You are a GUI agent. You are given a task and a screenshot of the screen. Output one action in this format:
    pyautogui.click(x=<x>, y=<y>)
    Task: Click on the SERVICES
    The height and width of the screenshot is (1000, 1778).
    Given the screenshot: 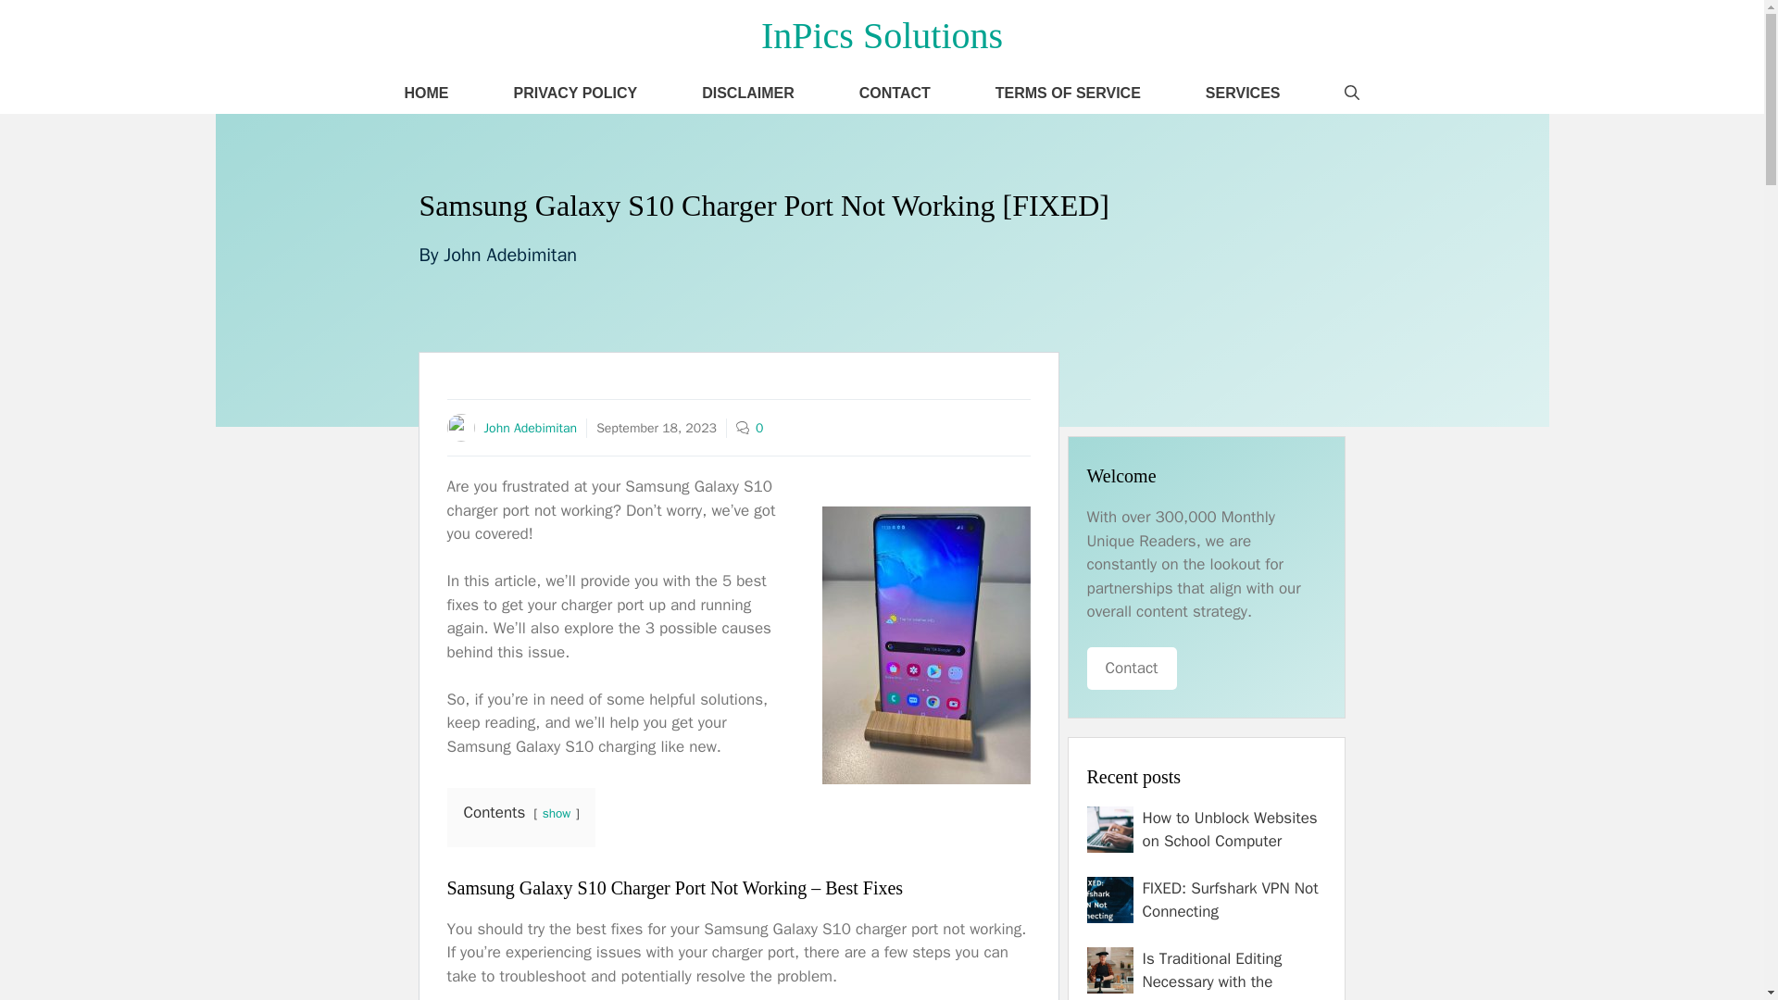 What is the action you would take?
    pyautogui.click(x=1243, y=93)
    